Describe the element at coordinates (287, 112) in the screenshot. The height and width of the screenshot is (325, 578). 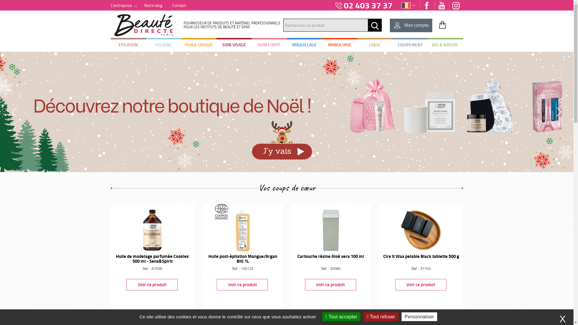
I see `Peggy Sage` at that location.